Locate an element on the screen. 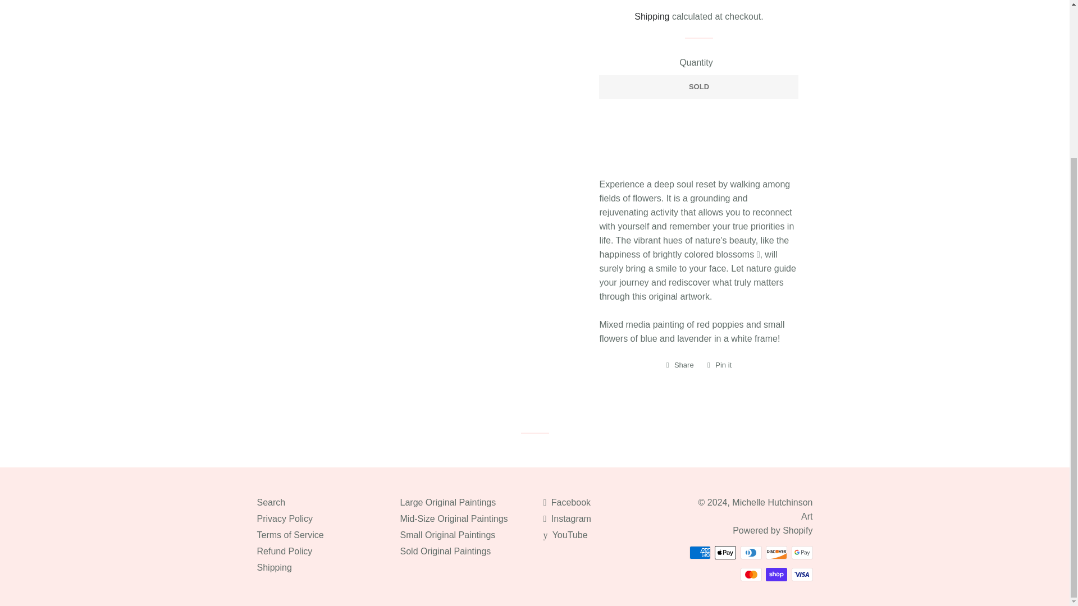 Image resolution: width=1078 pixels, height=606 pixels. Shop Pay is located at coordinates (776, 574).